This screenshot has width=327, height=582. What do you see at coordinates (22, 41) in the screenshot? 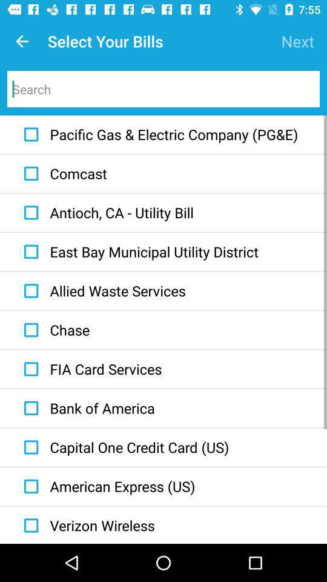
I see `turn off icon next to the select your bills icon` at bounding box center [22, 41].